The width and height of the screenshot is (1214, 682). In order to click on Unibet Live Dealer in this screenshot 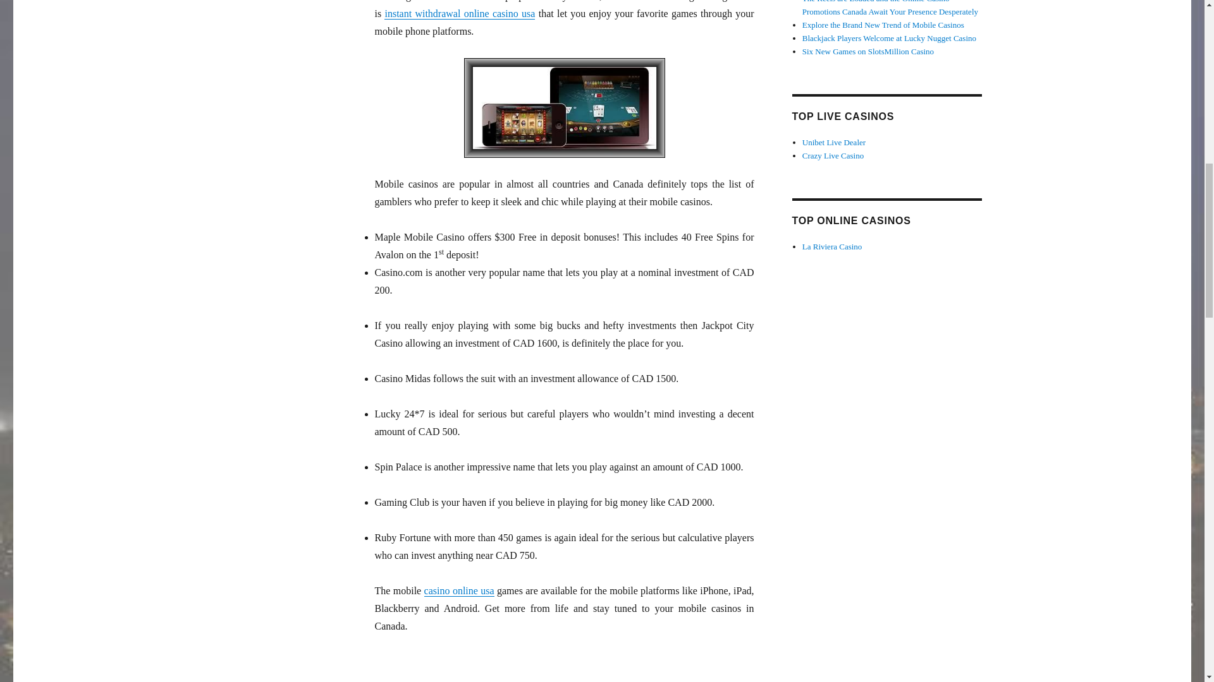, I will do `click(833, 143)`.